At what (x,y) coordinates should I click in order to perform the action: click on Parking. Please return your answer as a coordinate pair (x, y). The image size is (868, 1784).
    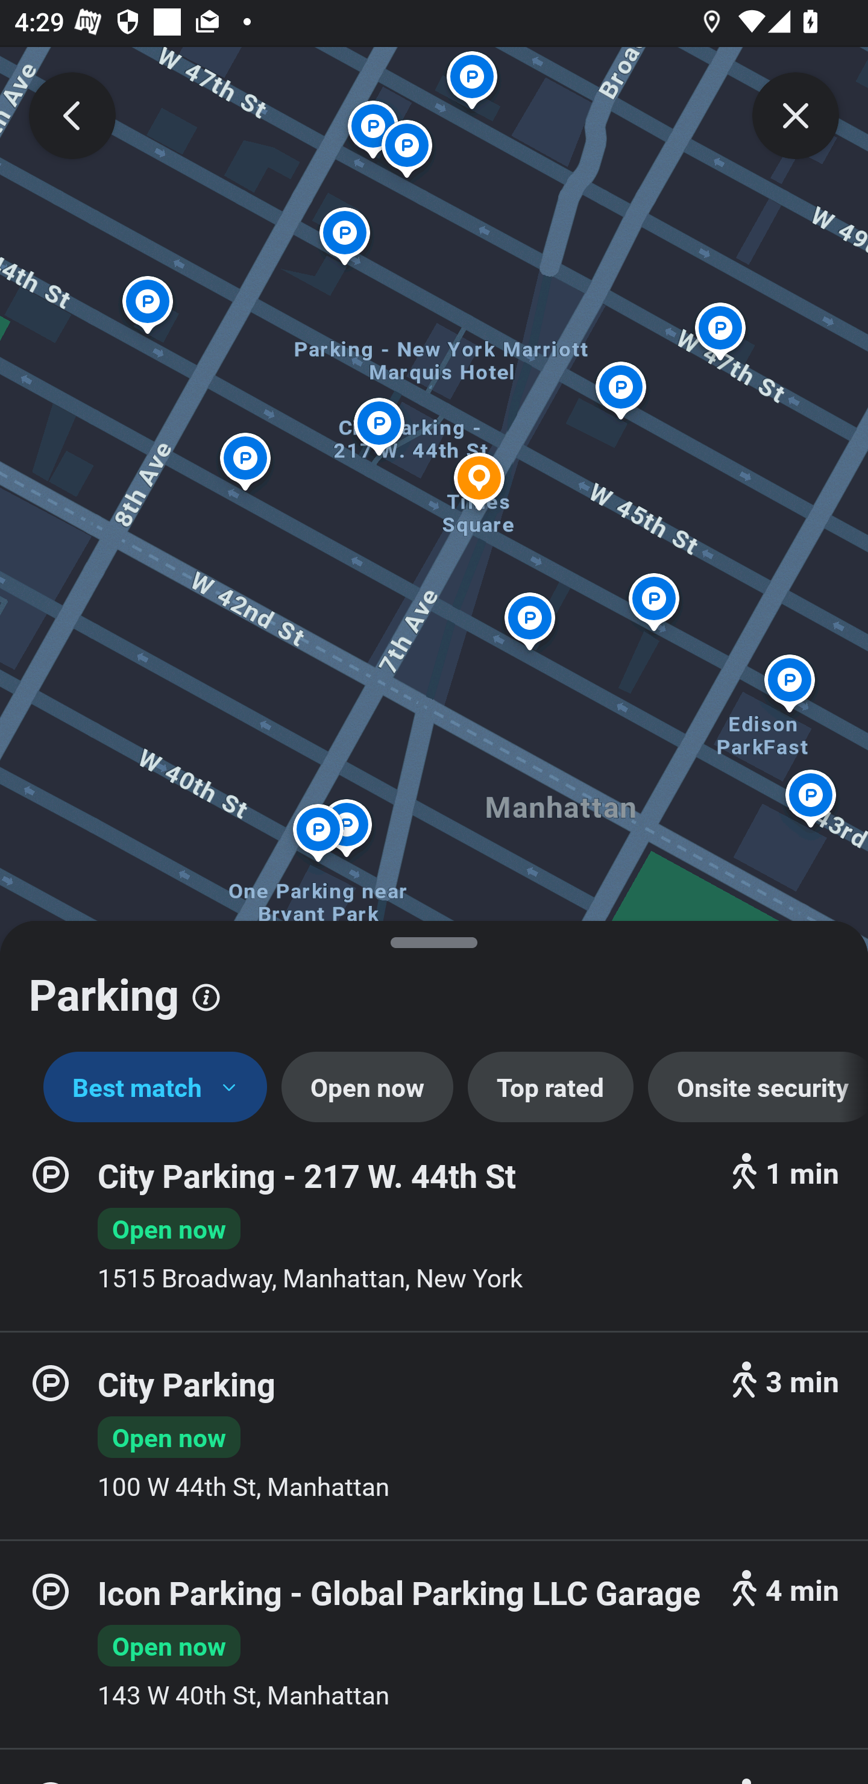
    Looking at the image, I should click on (434, 986).